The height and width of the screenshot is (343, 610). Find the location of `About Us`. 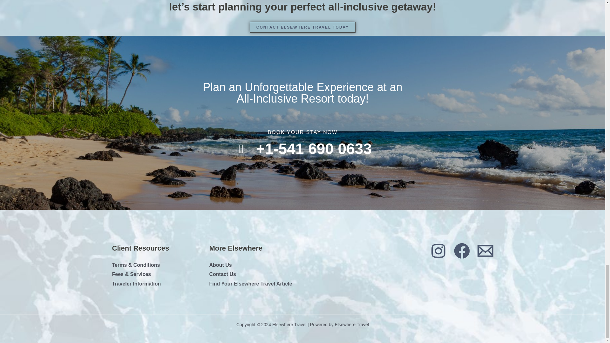

About Us is located at coordinates (220, 265).